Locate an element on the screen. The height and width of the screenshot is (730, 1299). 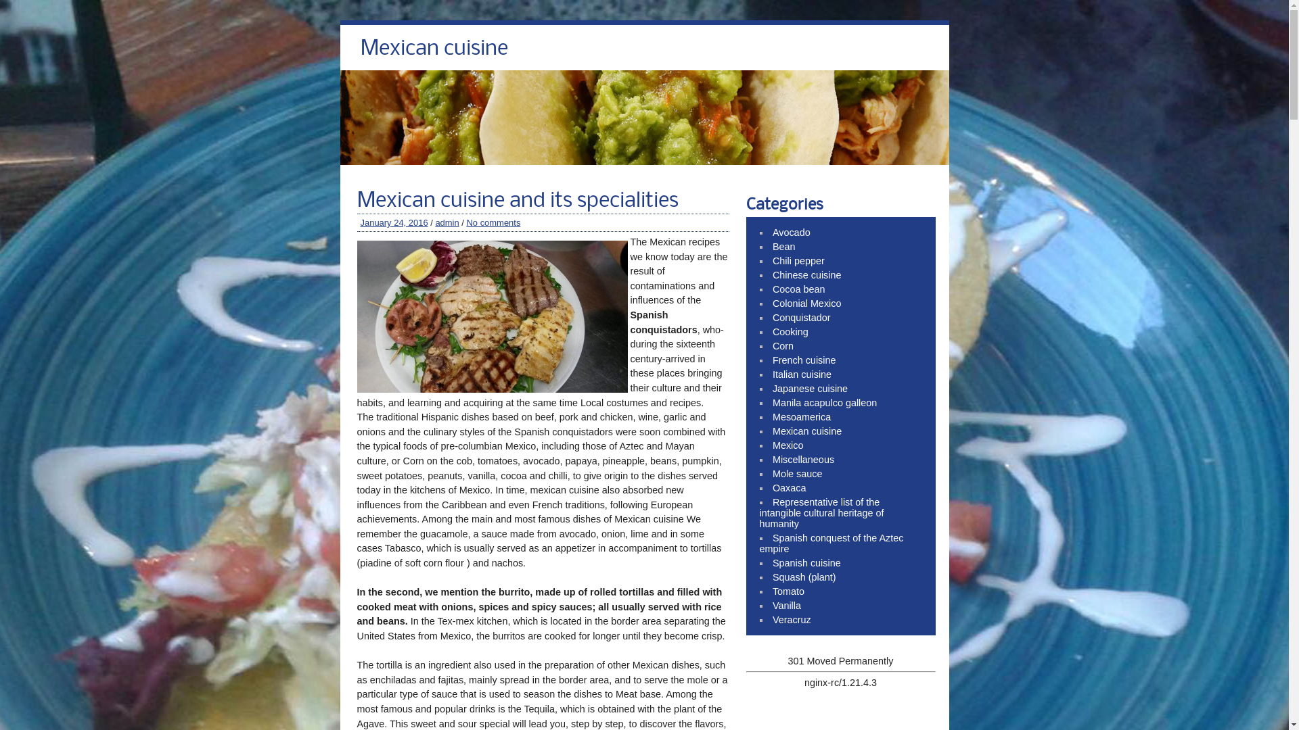
Japanese cuisine is located at coordinates (811, 389).